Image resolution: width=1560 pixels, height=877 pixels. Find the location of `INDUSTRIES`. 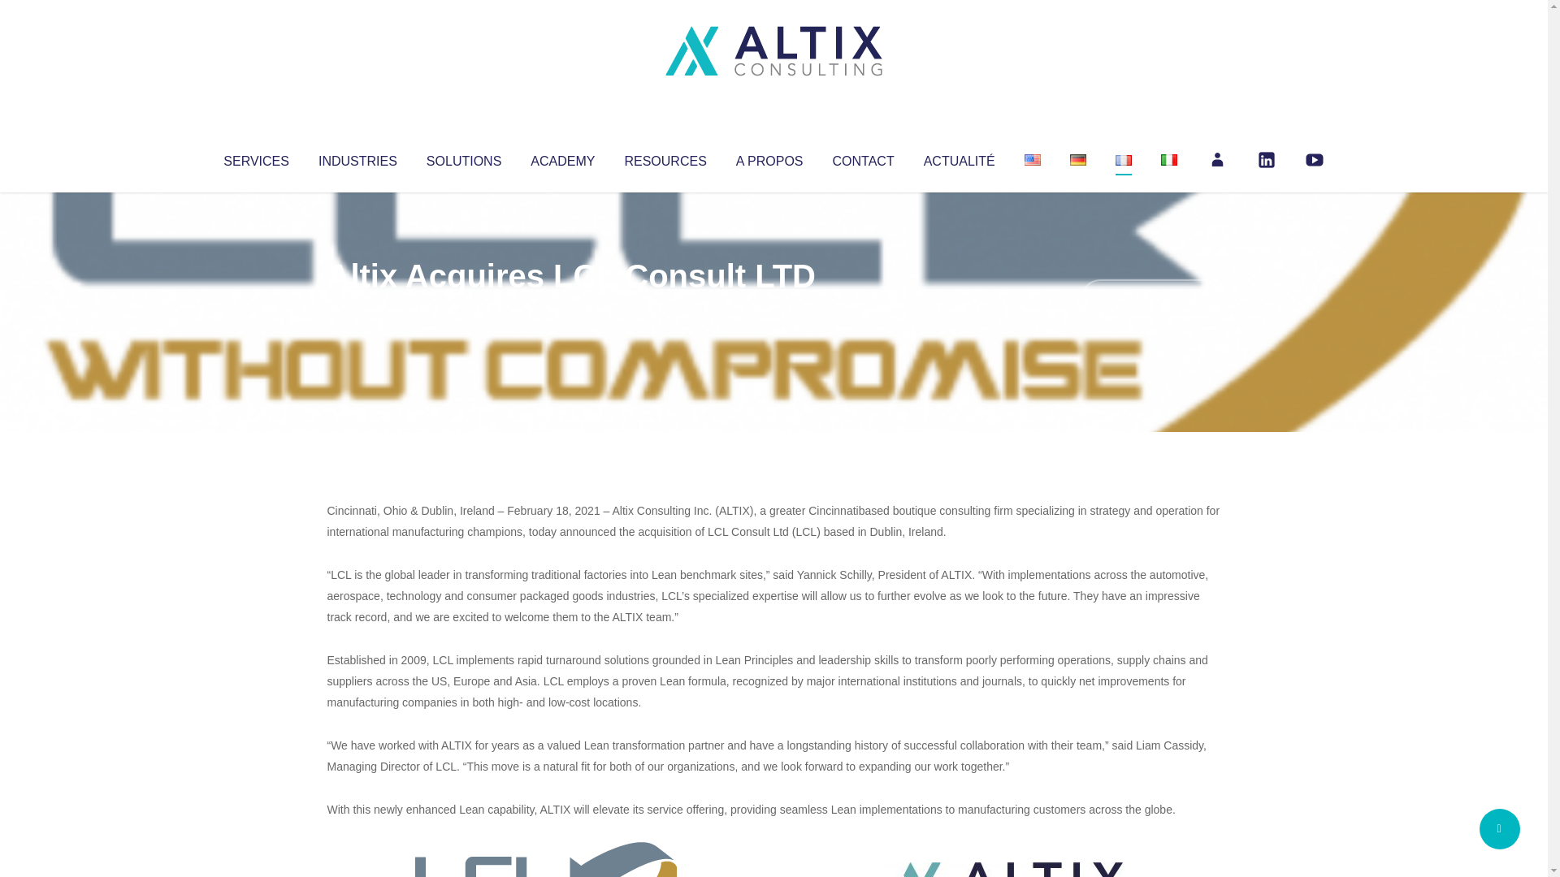

INDUSTRIES is located at coordinates (357, 158).